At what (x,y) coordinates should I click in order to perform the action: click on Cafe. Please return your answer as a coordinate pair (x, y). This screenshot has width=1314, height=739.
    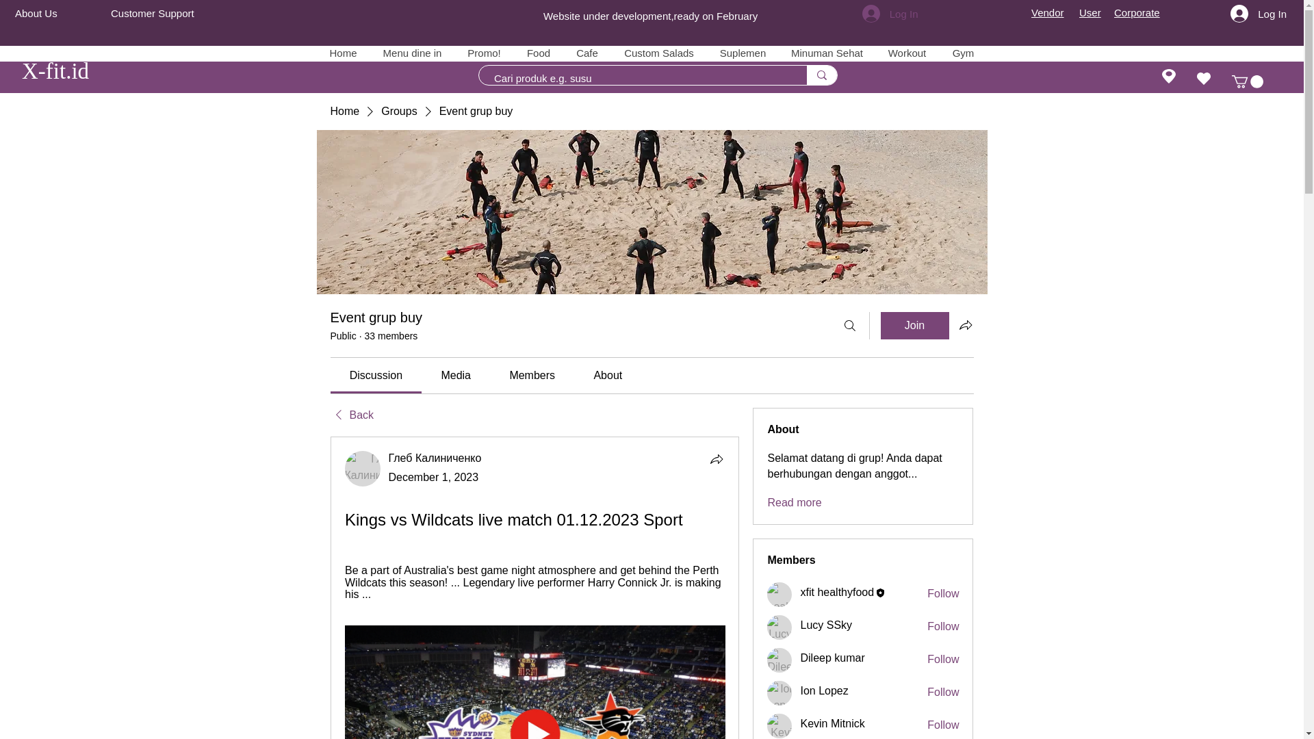
    Looking at the image, I should click on (586, 52).